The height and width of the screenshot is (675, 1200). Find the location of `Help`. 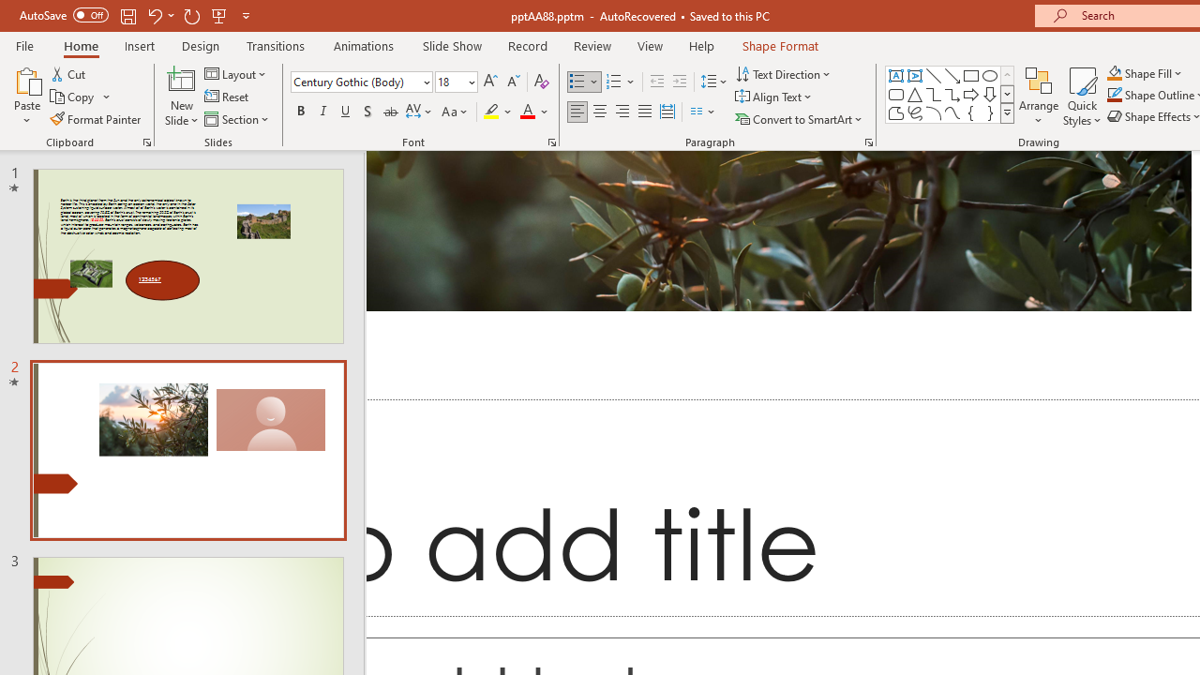

Help is located at coordinates (701, 45).